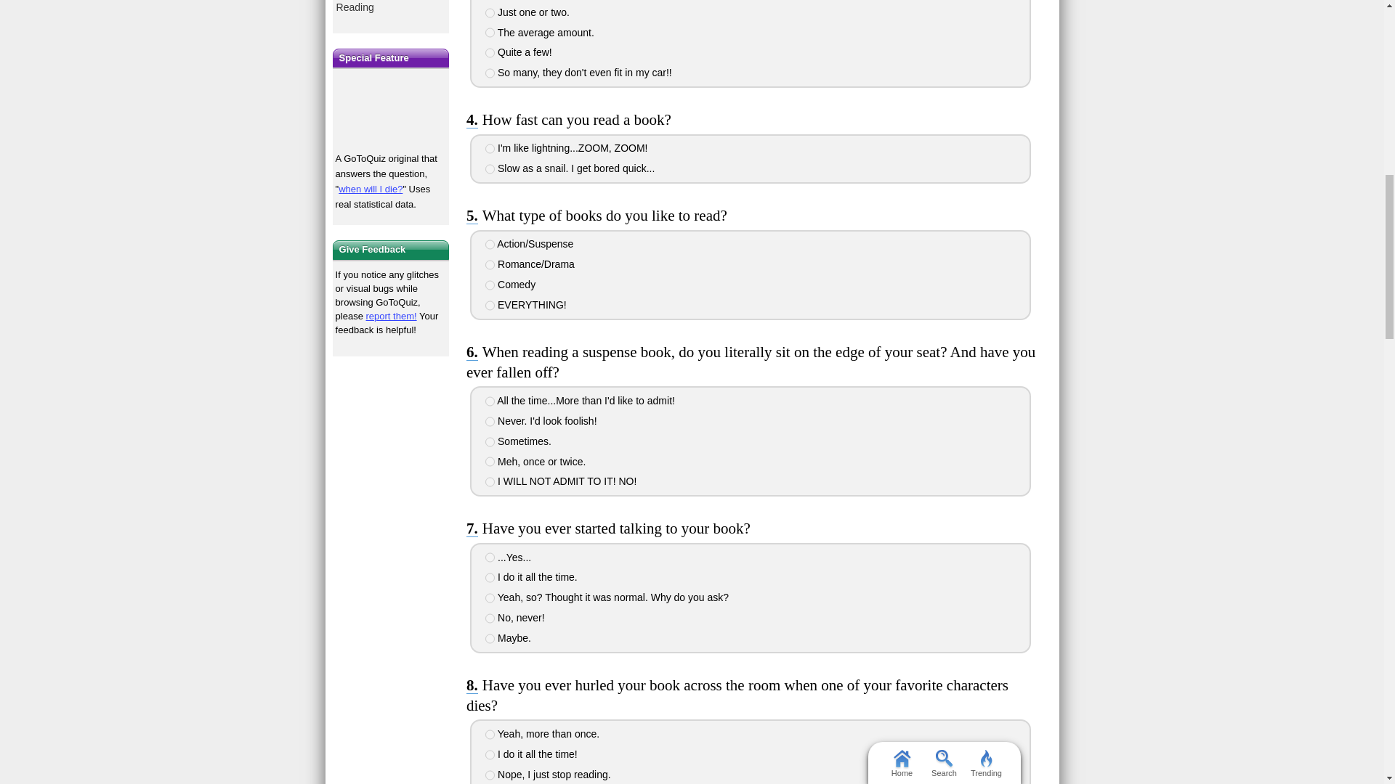  What do you see at coordinates (371, 189) in the screenshot?
I see `when will I die?` at bounding box center [371, 189].